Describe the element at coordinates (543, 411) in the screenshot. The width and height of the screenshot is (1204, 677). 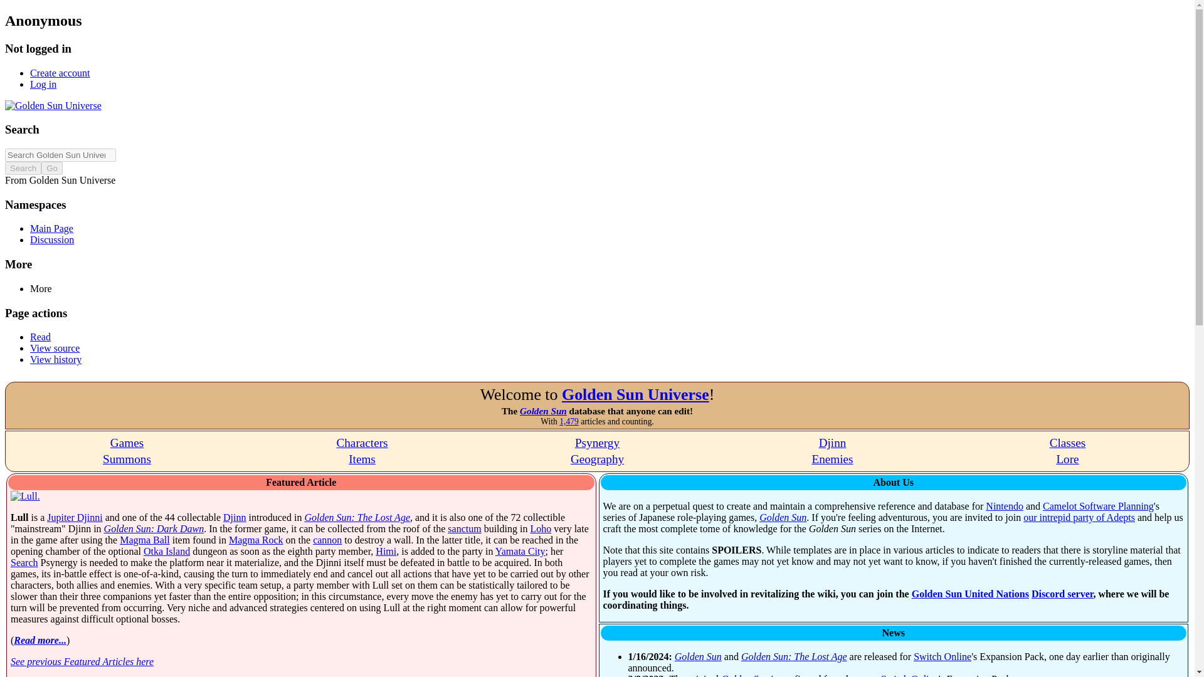
I see `Golden Sun series` at that location.